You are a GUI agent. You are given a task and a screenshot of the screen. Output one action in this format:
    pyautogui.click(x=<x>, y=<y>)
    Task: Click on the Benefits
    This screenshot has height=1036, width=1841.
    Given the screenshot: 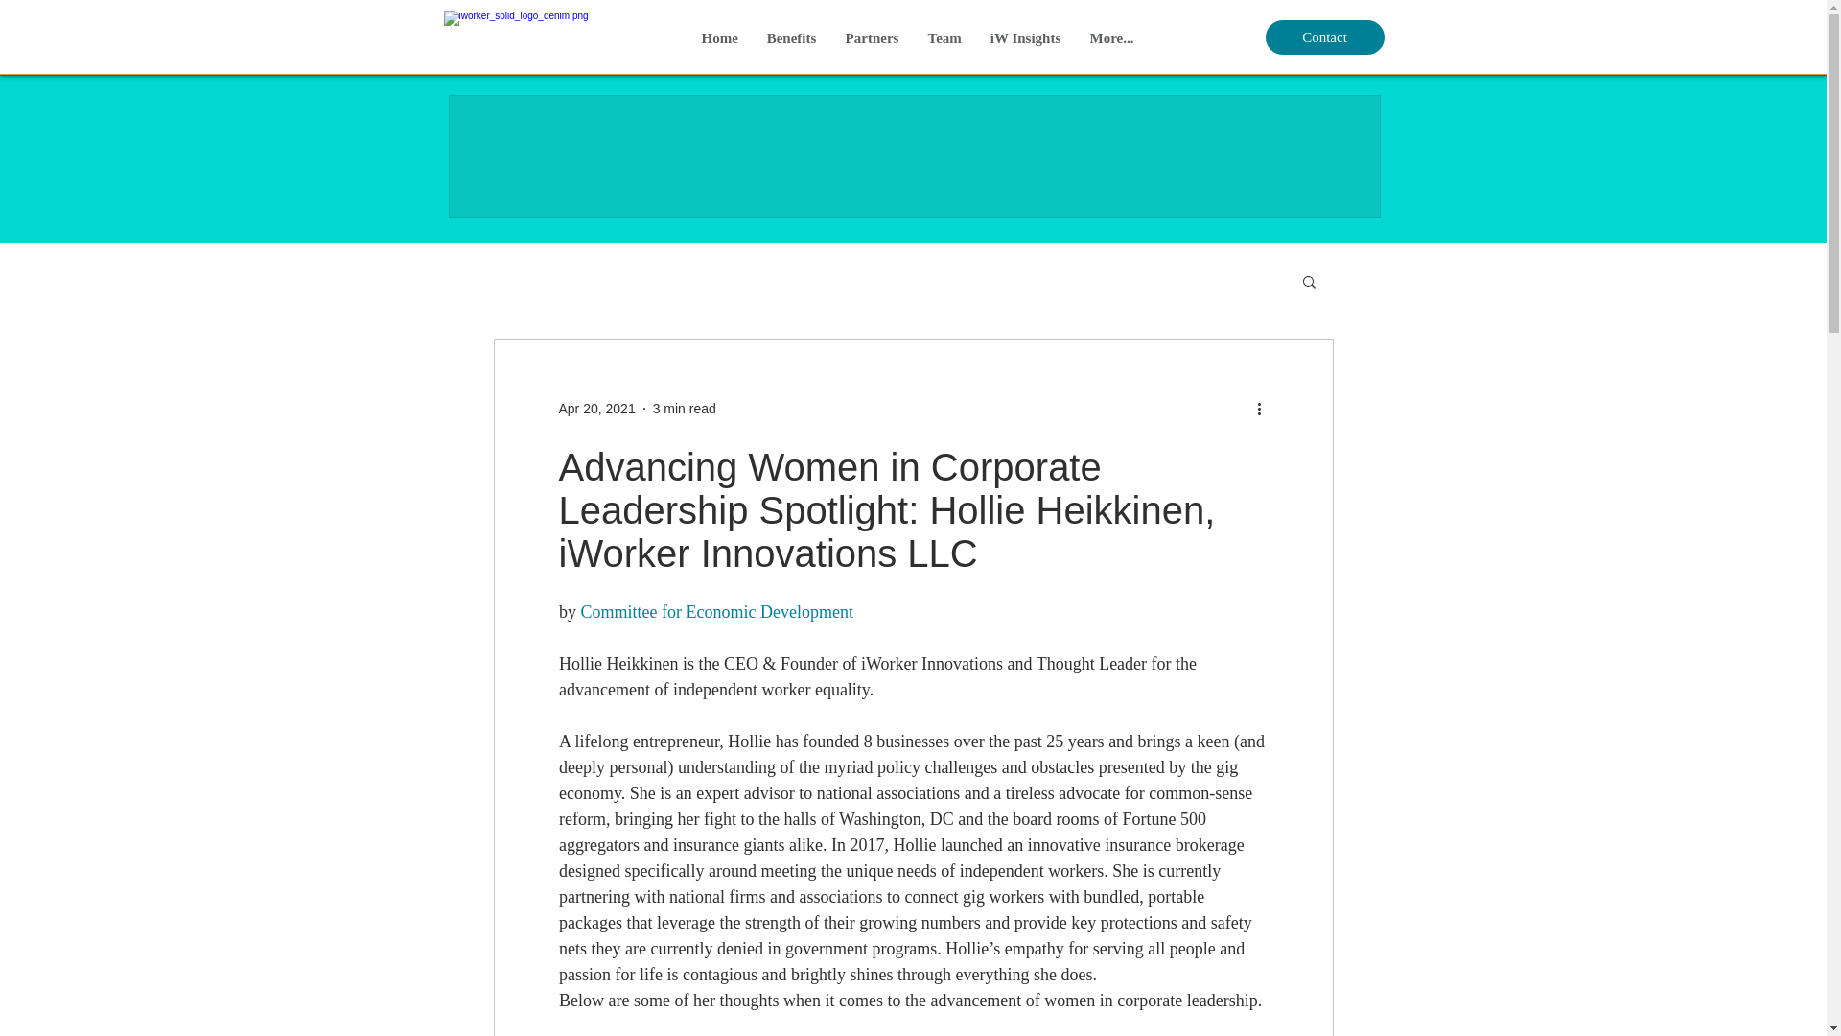 What is the action you would take?
    pyautogui.click(x=790, y=38)
    